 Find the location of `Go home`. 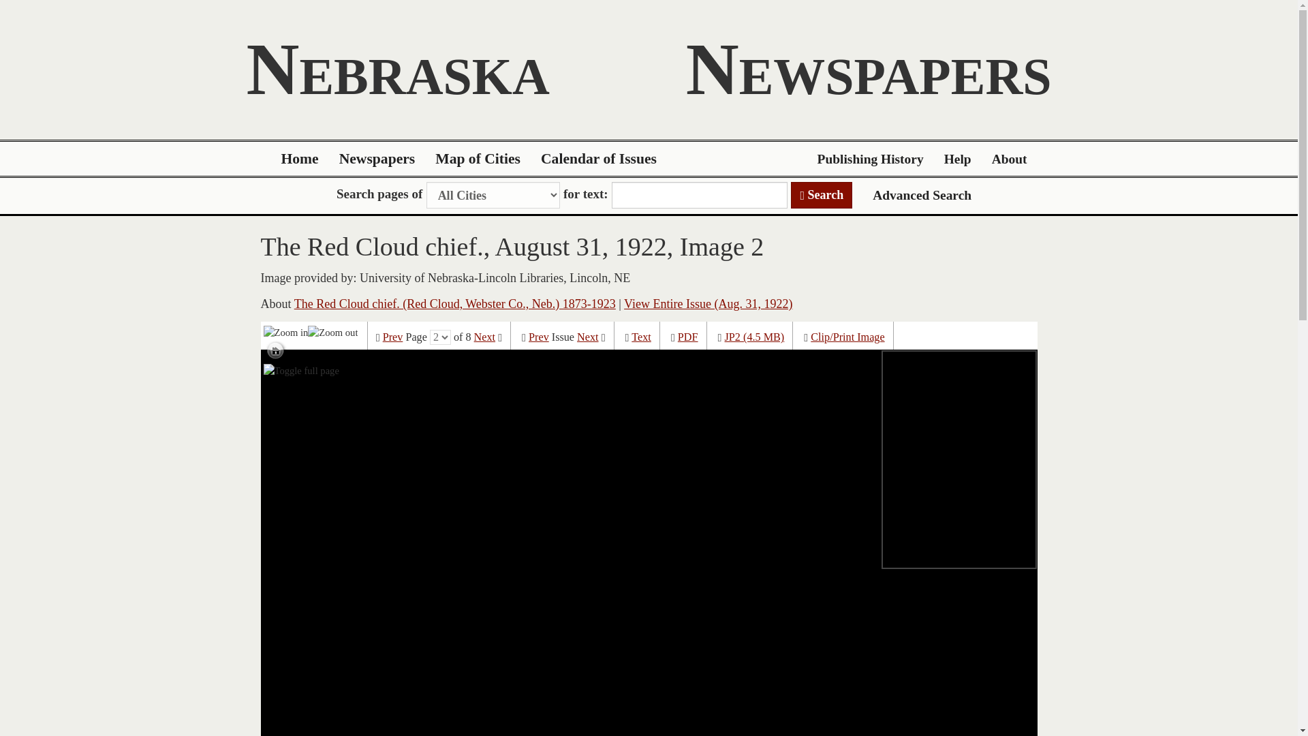

Go home is located at coordinates (275, 352).